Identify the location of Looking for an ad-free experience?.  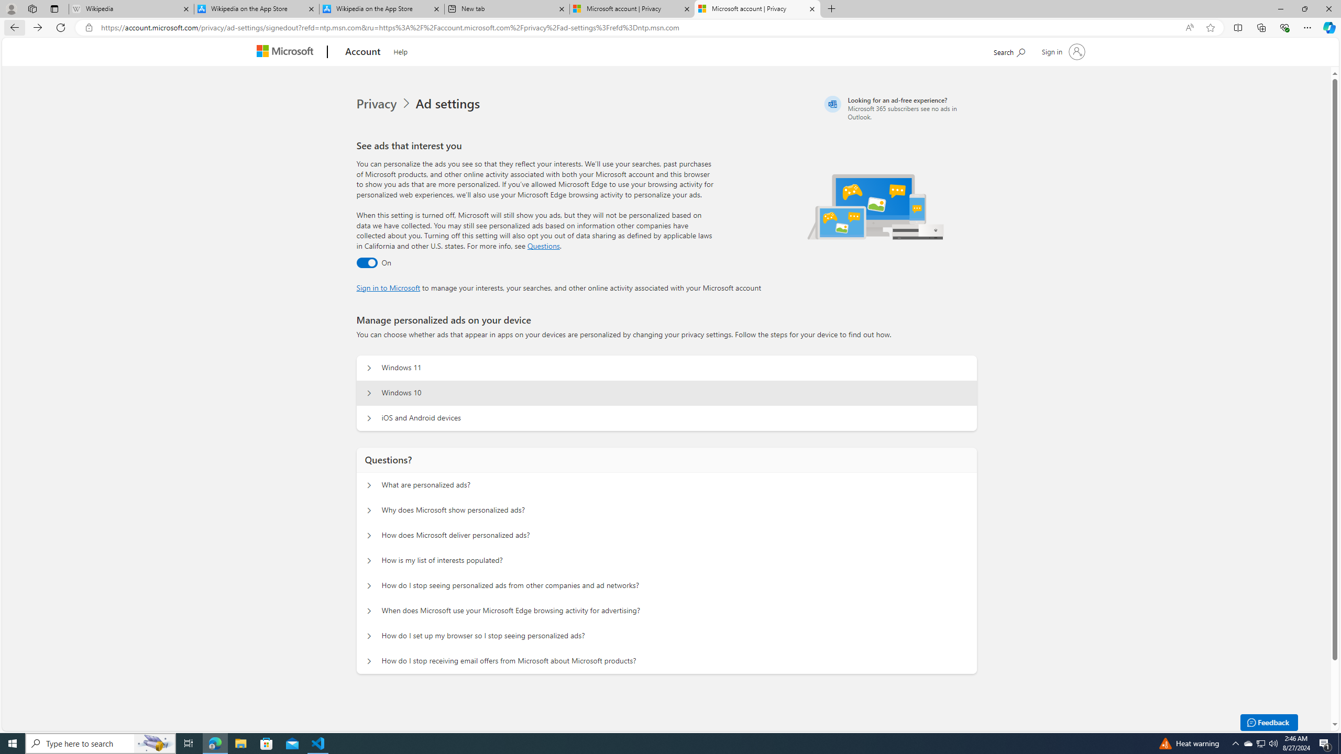
(899, 108).